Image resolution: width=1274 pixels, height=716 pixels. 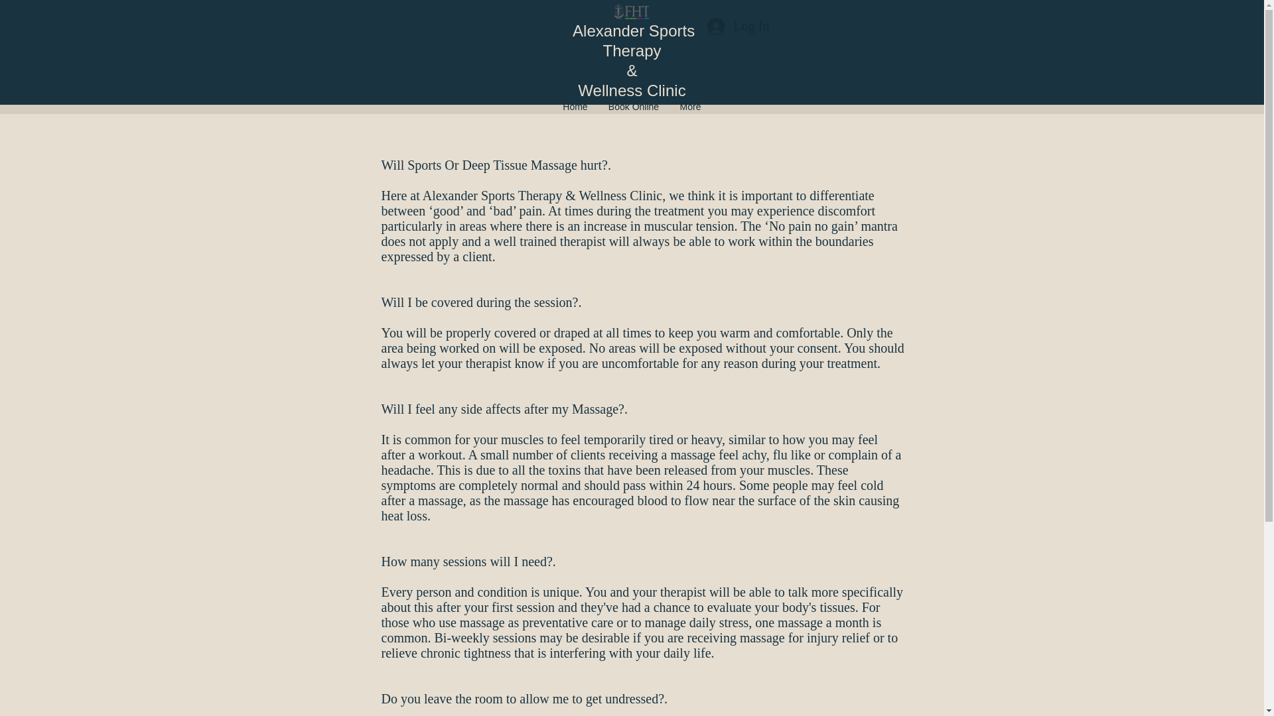 What do you see at coordinates (633, 103) in the screenshot?
I see `Book Online` at bounding box center [633, 103].